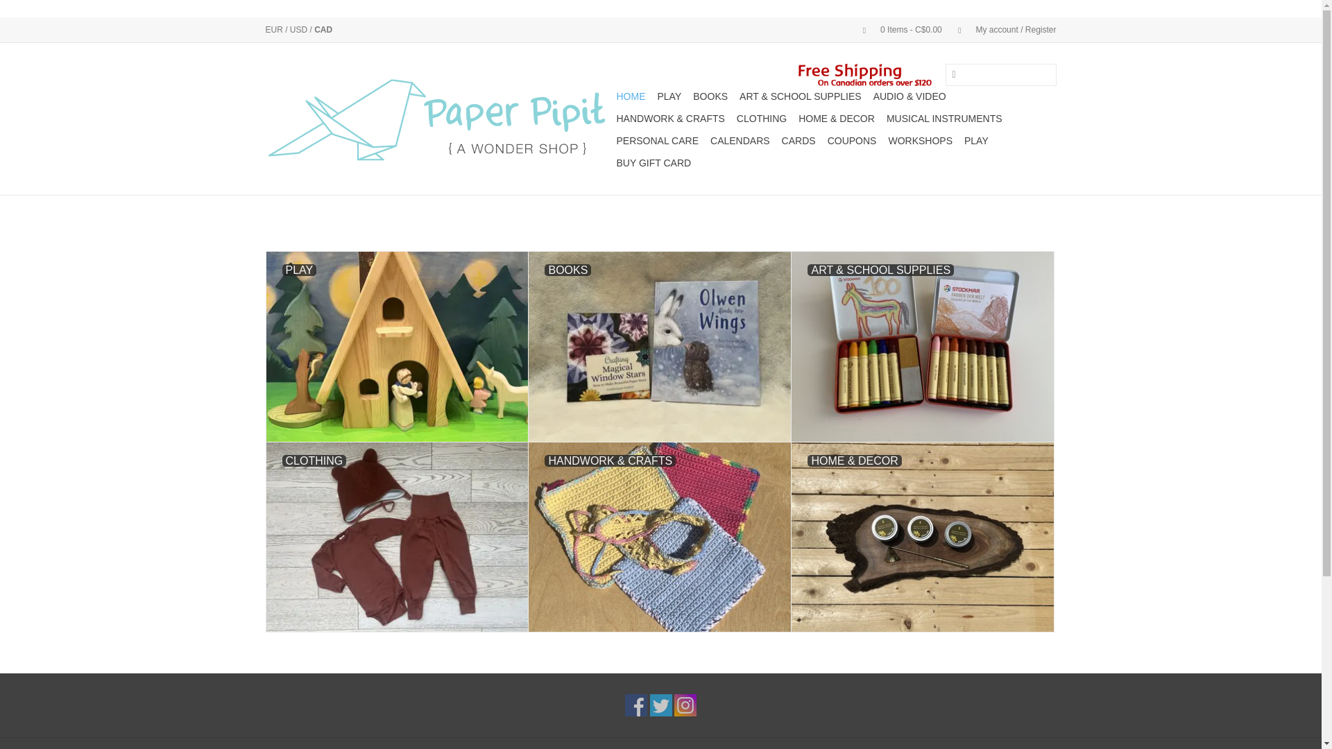  Describe the element at coordinates (669, 96) in the screenshot. I see ` Play` at that location.